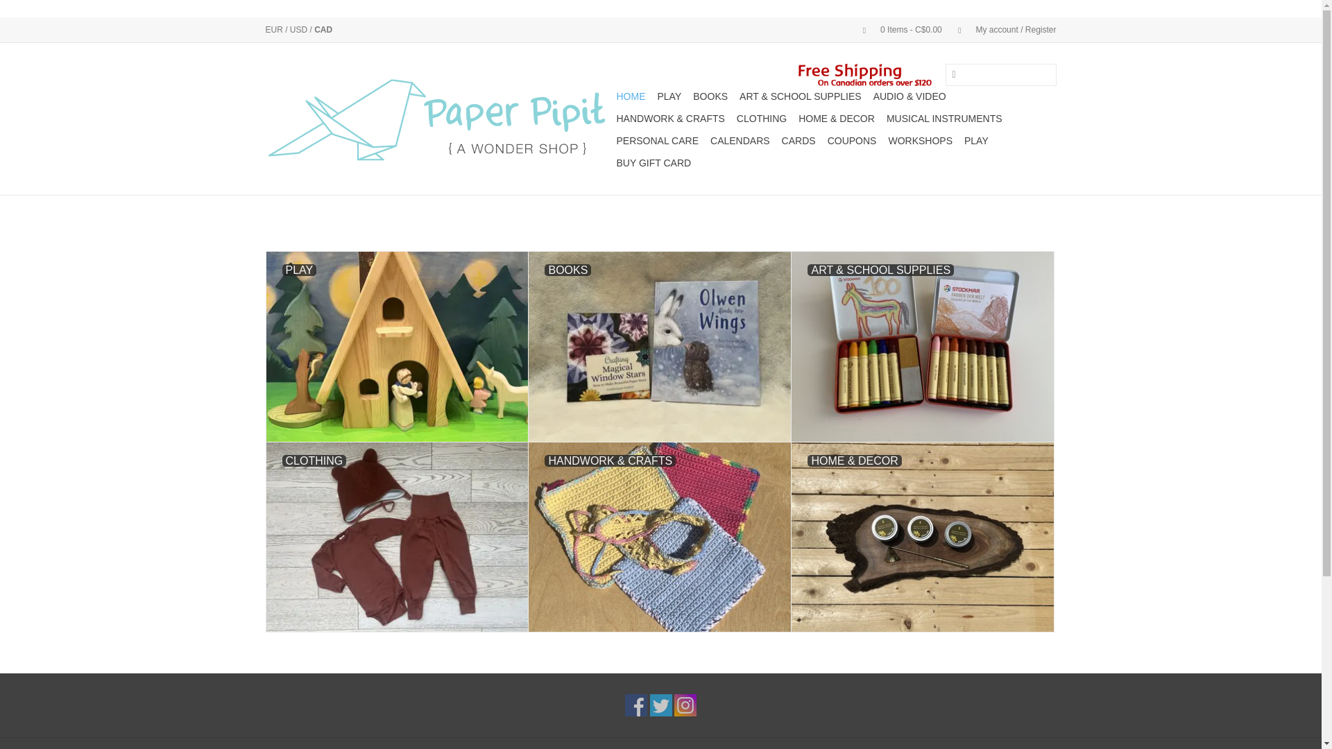  Describe the element at coordinates (669, 96) in the screenshot. I see ` Play` at that location.